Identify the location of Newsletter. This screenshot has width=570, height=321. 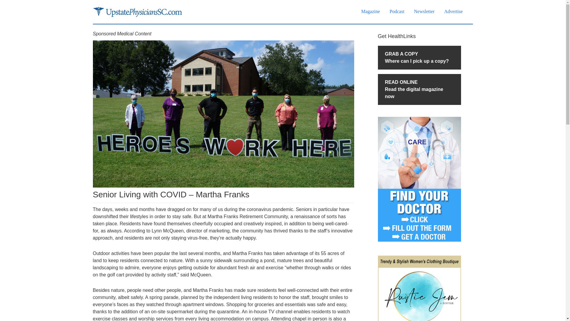
(424, 11).